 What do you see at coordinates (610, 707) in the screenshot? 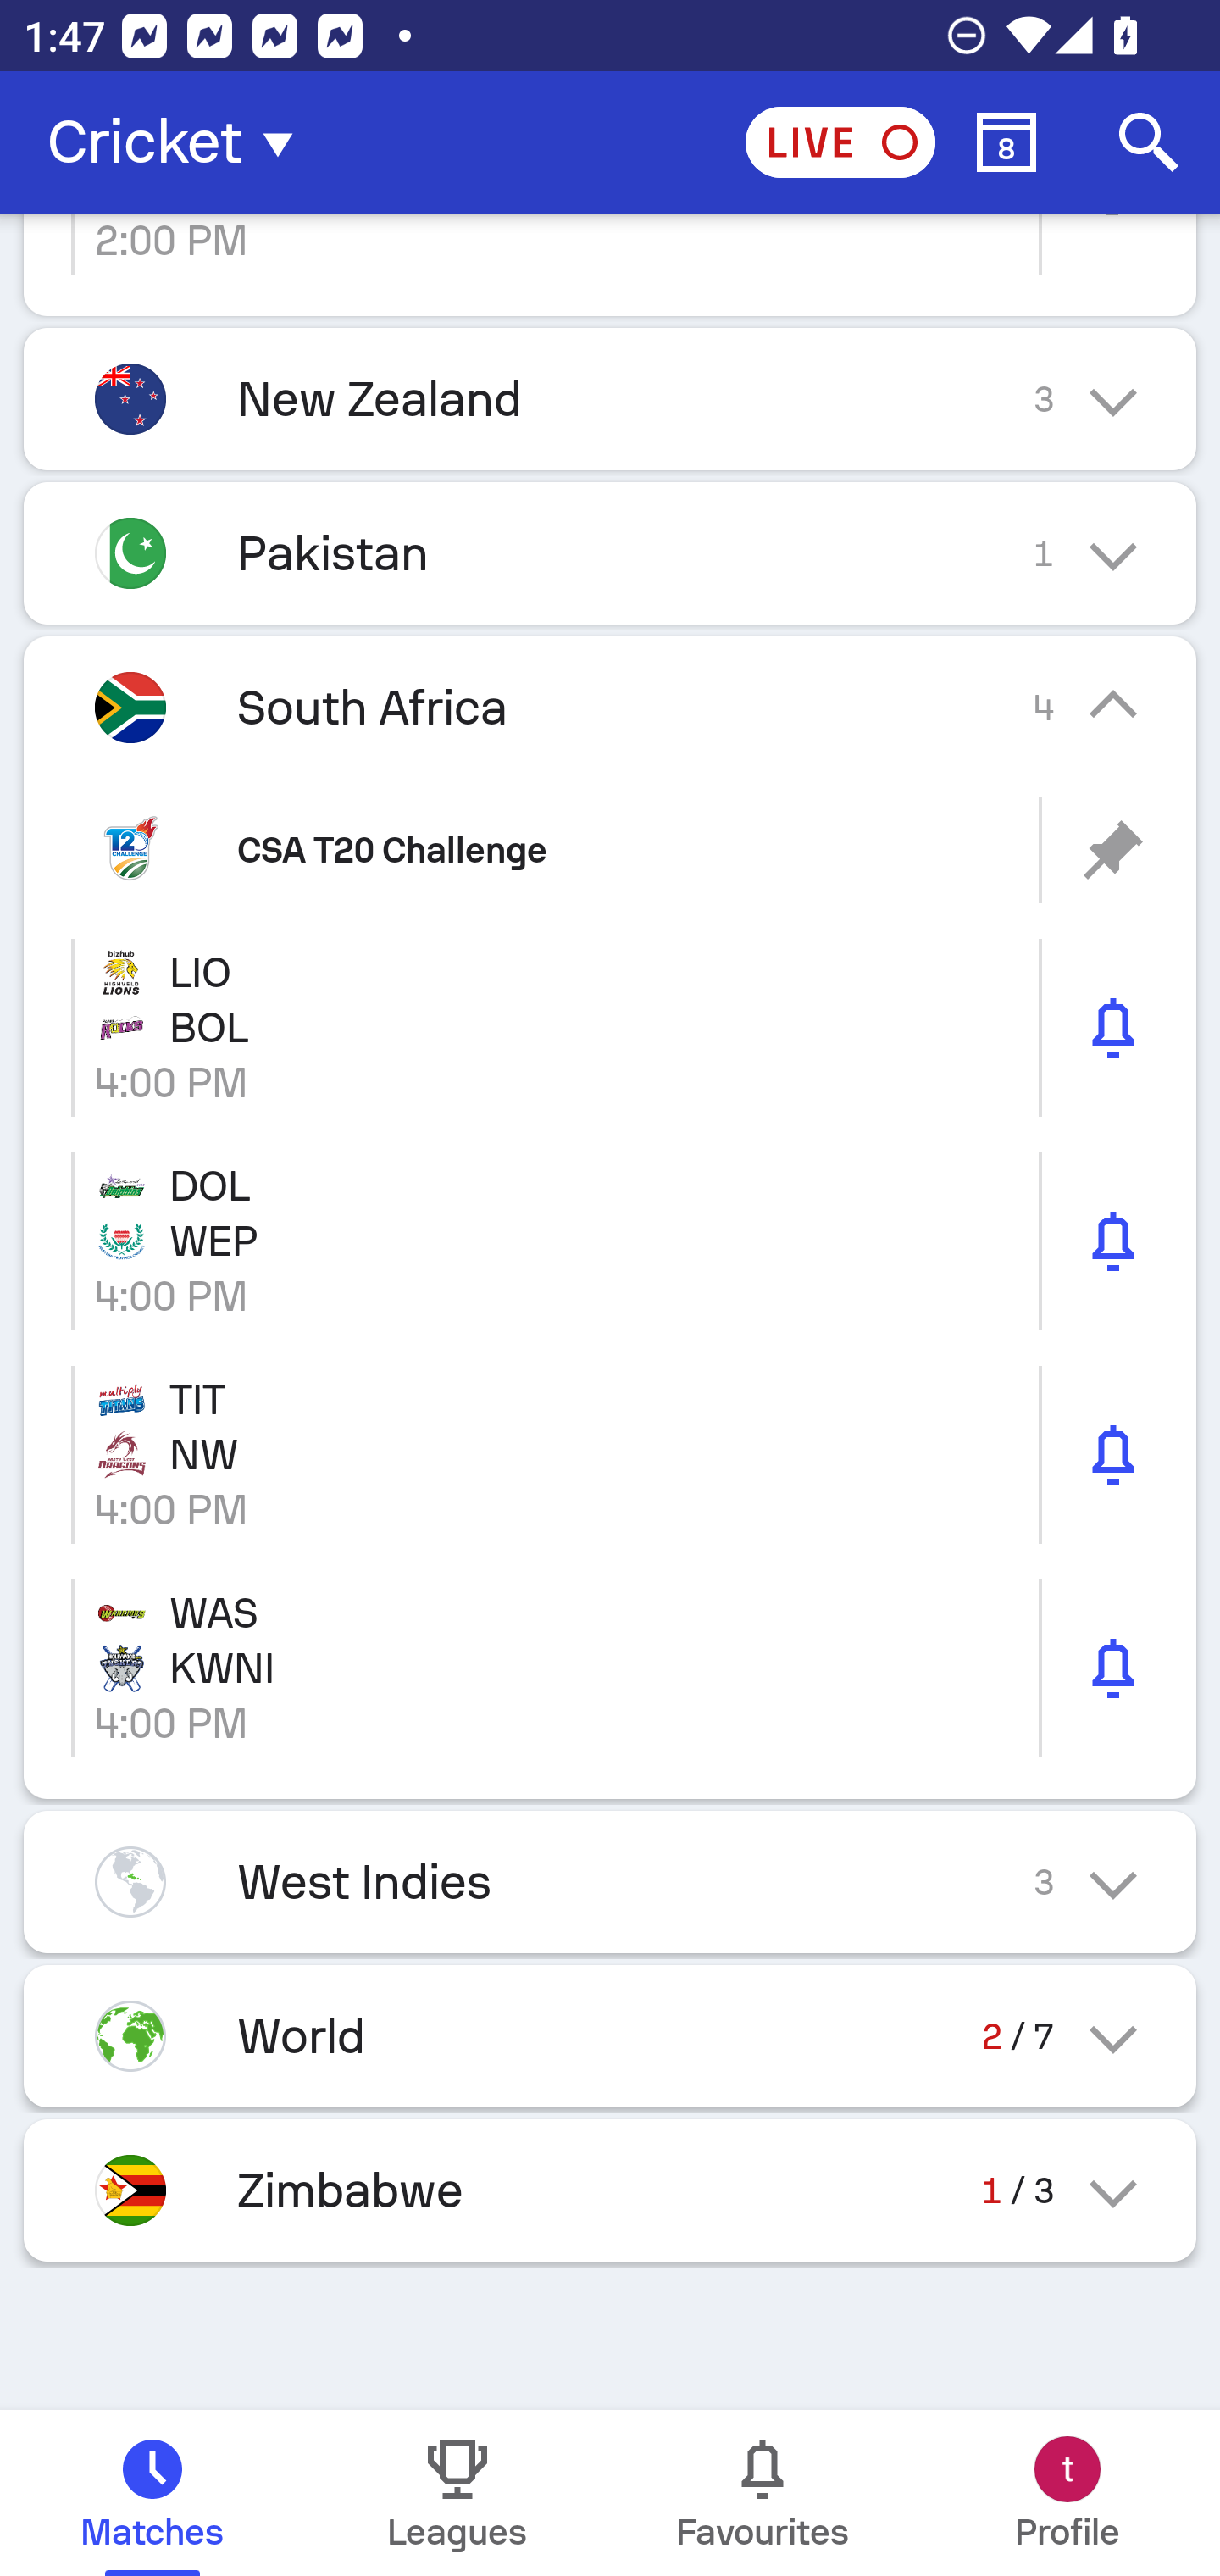
I see `South Africa 4` at bounding box center [610, 707].